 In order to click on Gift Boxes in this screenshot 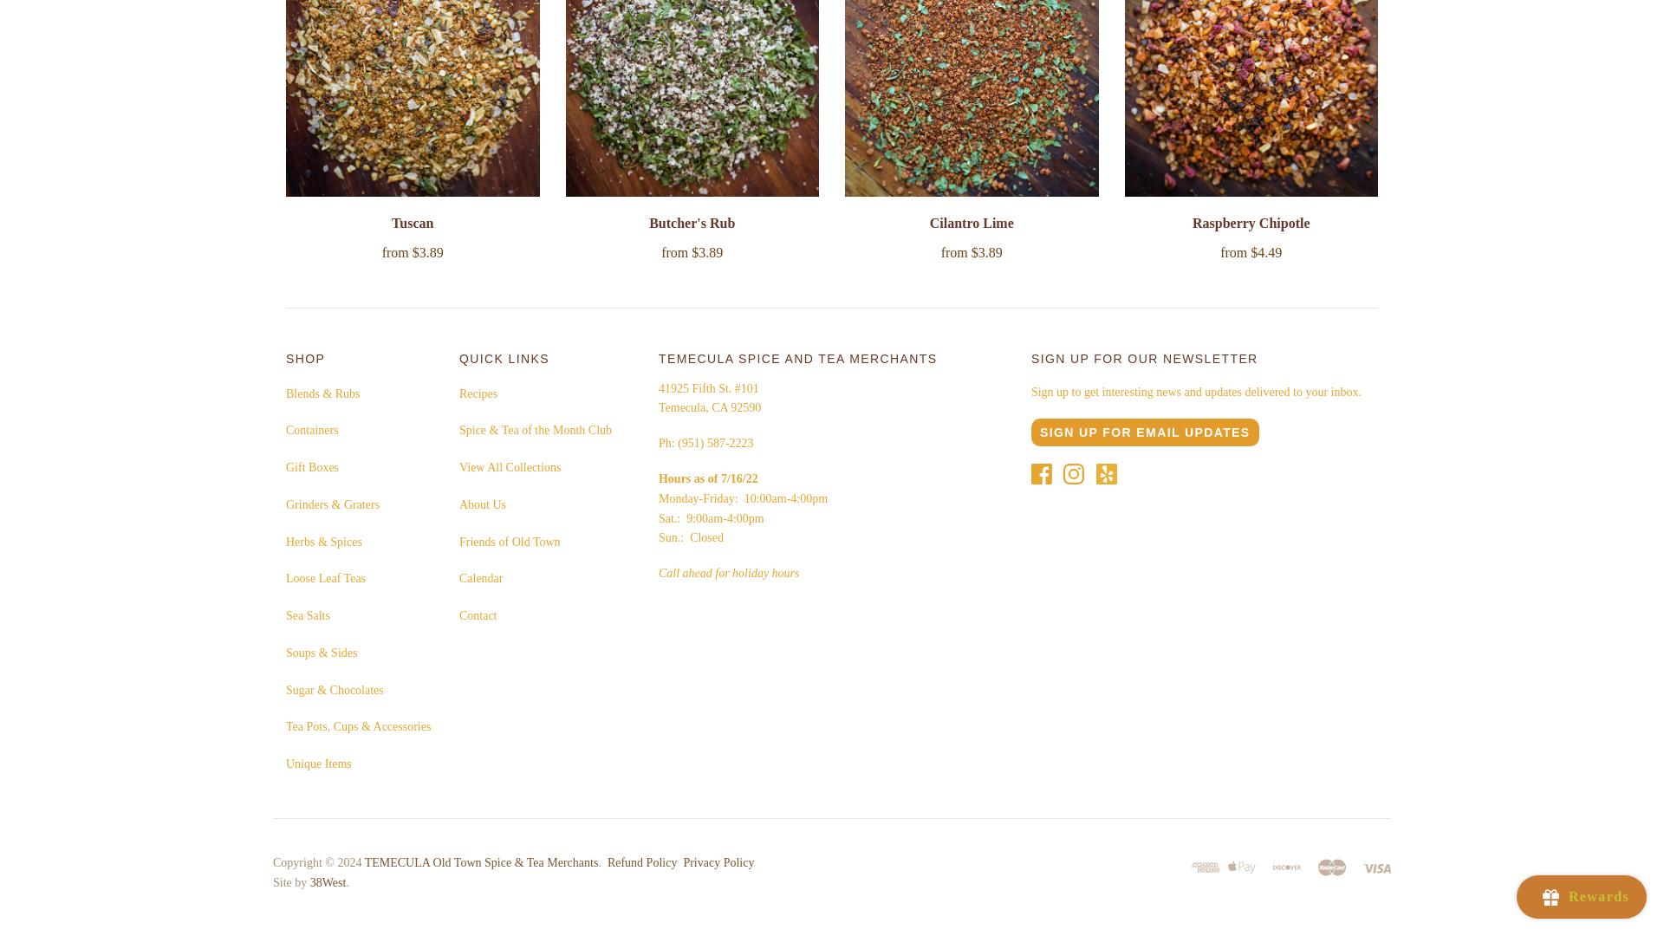, I will do `click(312, 467)`.